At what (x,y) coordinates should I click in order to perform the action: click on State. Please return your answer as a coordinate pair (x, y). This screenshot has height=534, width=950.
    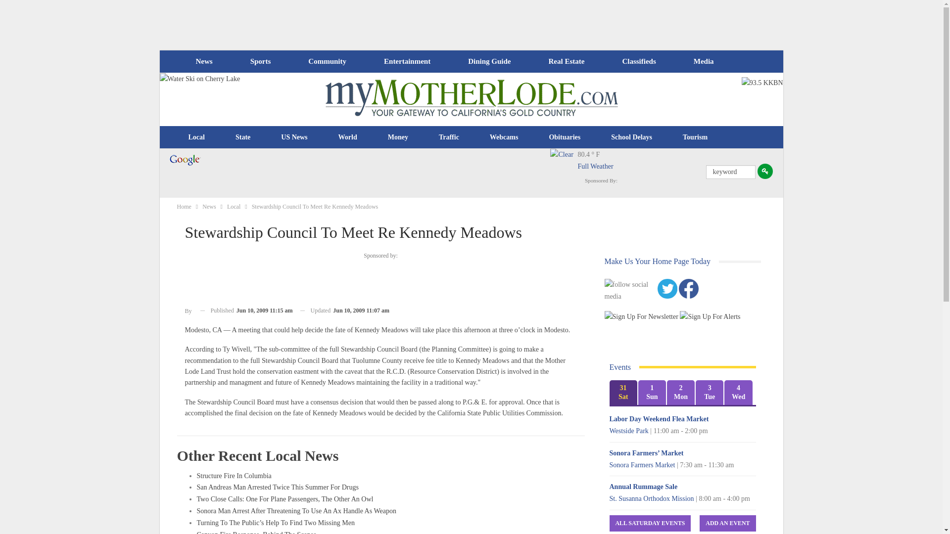
    Looking at the image, I should click on (243, 137).